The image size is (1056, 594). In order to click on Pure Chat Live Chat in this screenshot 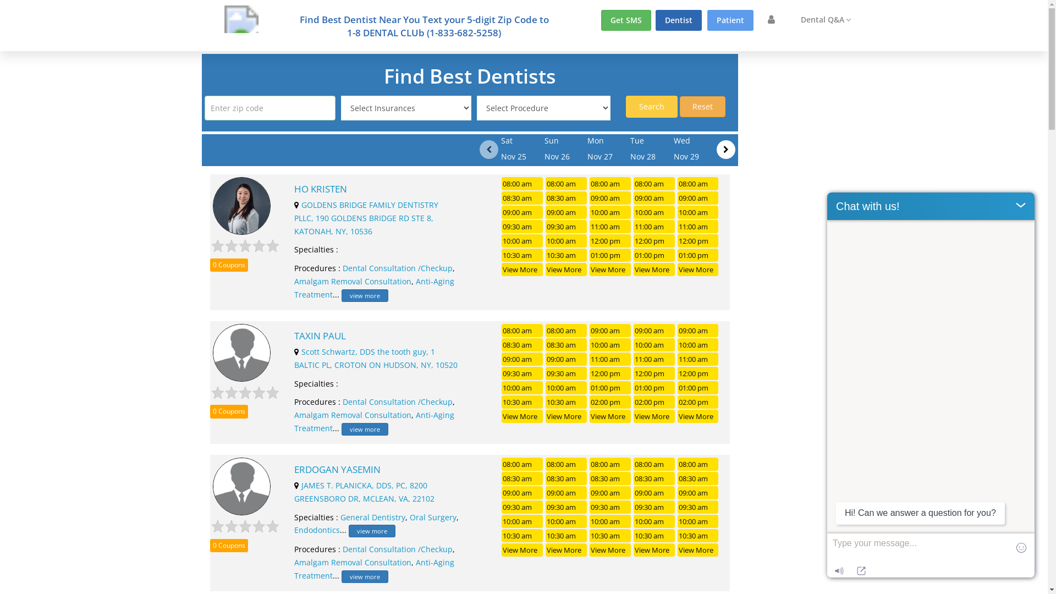, I will do `click(931, 385)`.